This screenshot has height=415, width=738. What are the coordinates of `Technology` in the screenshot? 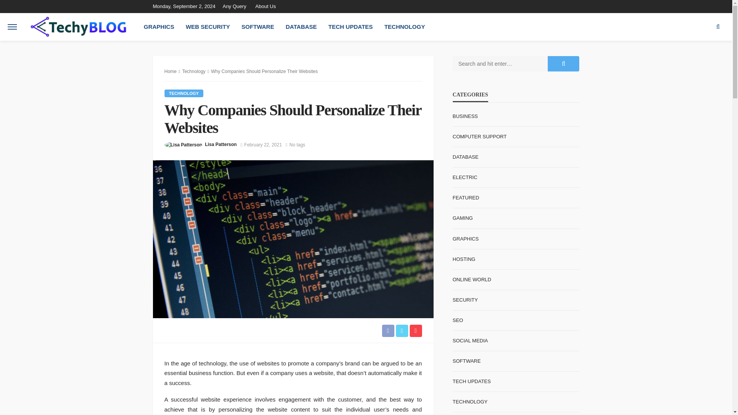 It's located at (194, 71).